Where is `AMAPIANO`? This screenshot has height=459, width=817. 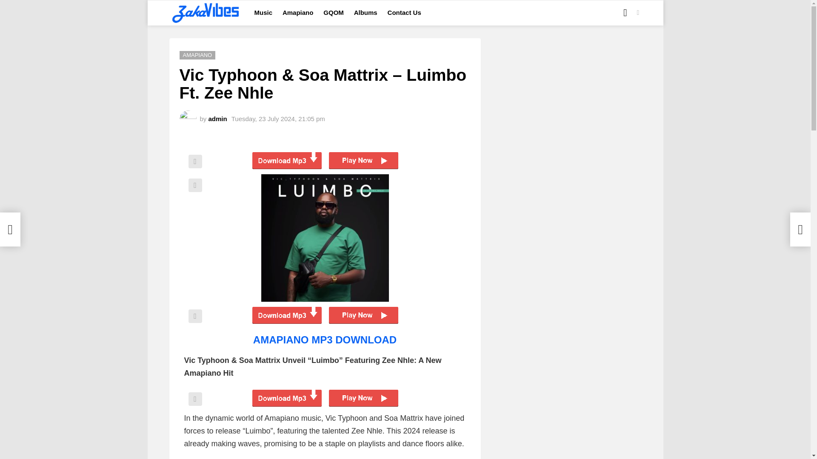 AMAPIANO is located at coordinates (197, 55).